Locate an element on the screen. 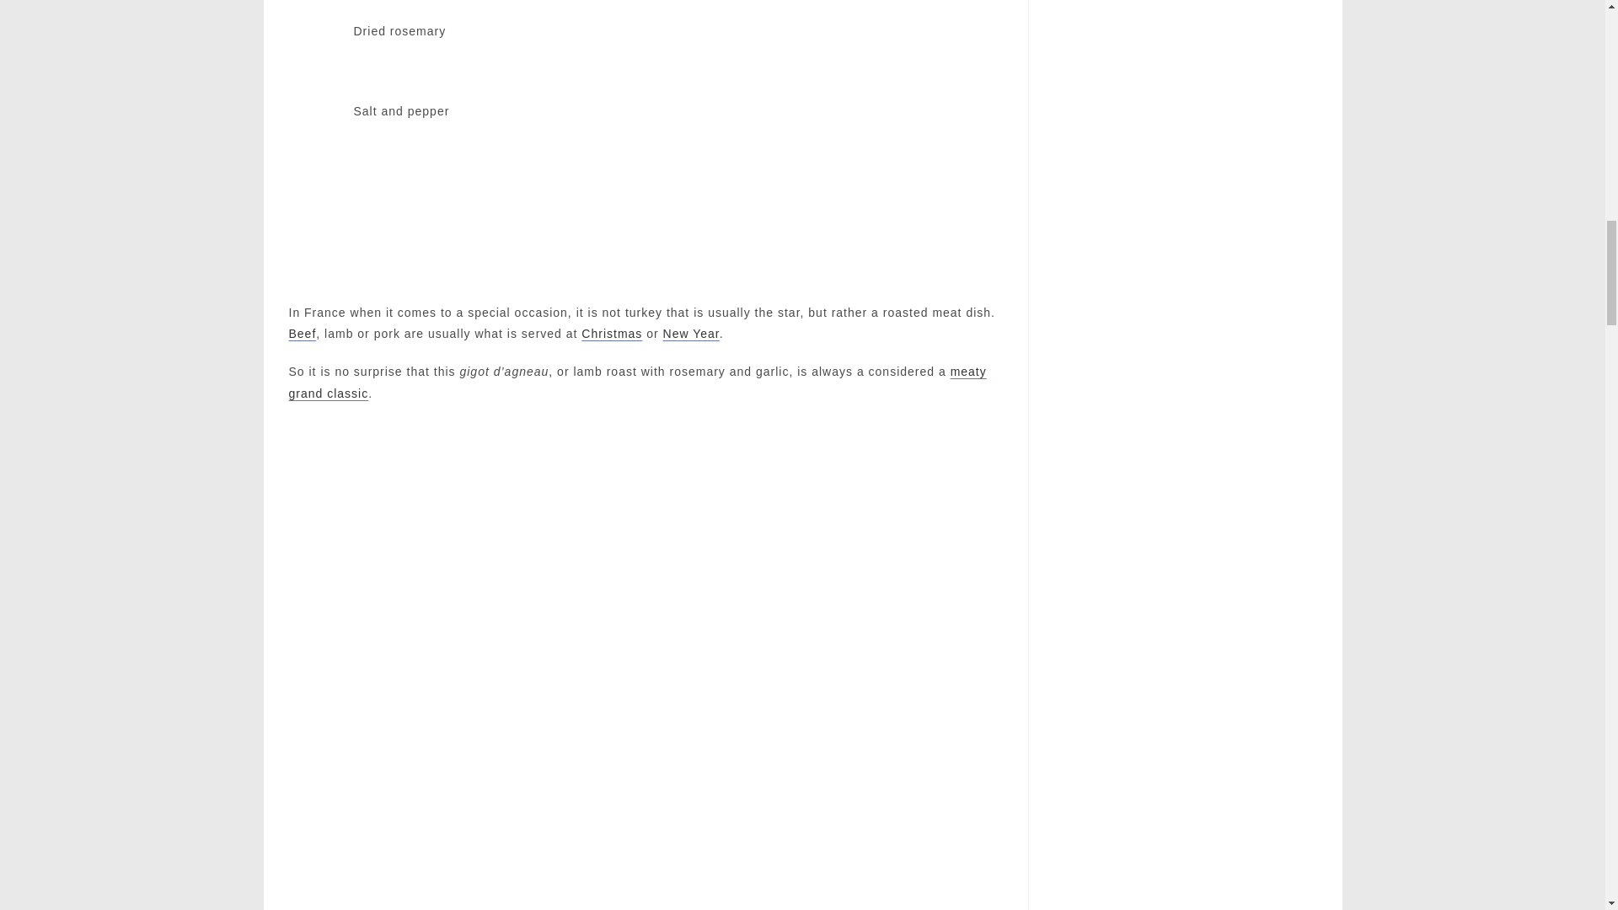 This screenshot has width=1618, height=910. New Year is located at coordinates (691, 333).